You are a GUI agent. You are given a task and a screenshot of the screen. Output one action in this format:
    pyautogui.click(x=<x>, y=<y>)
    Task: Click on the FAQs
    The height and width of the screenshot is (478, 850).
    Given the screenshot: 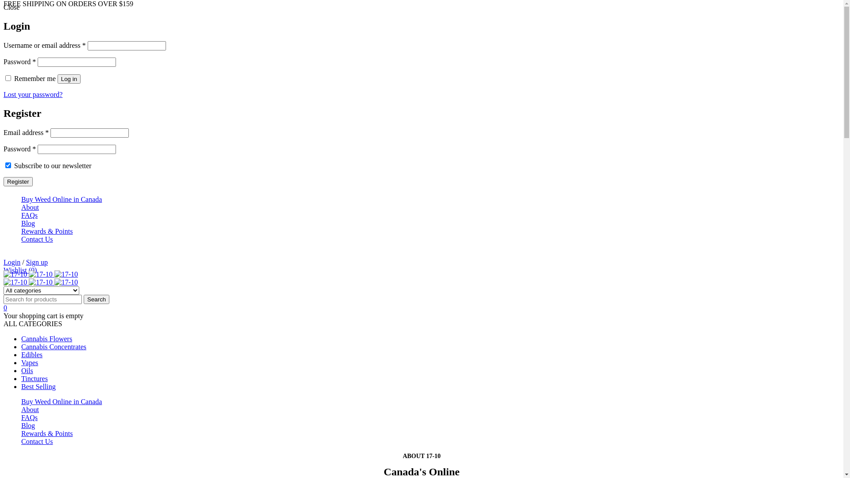 What is the action you would take?
    pyautogui.click(x=29, y=215)
    